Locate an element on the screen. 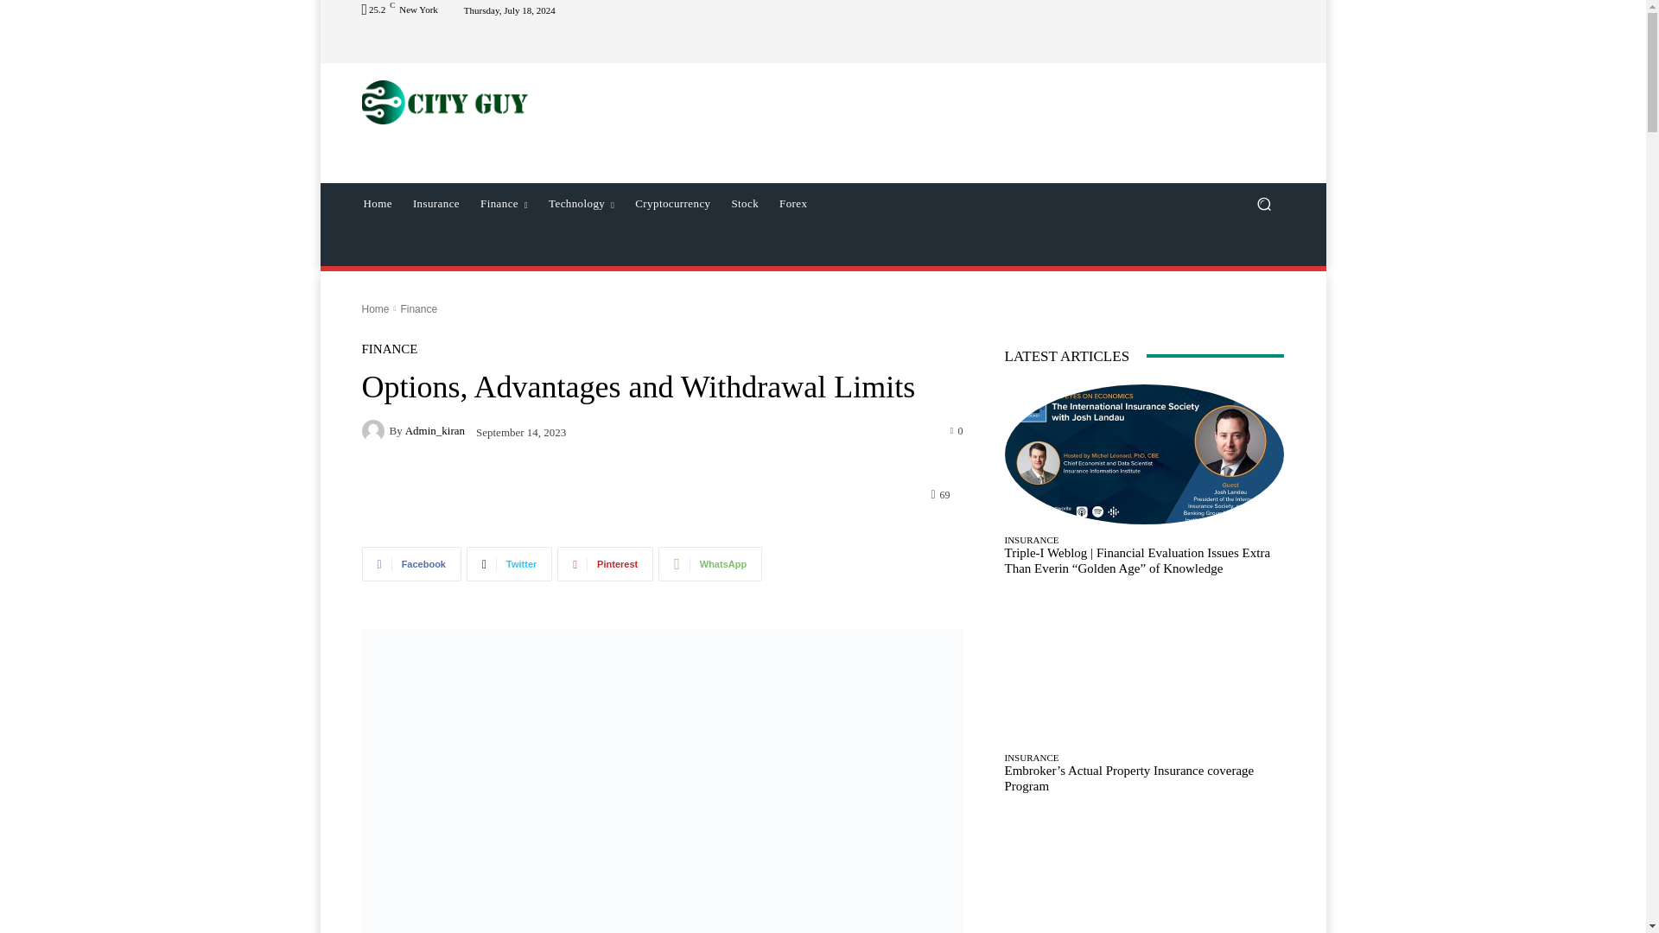 The width and height of the screenshot is (1659, 933). Twitter is located at coordinates (509, 563).